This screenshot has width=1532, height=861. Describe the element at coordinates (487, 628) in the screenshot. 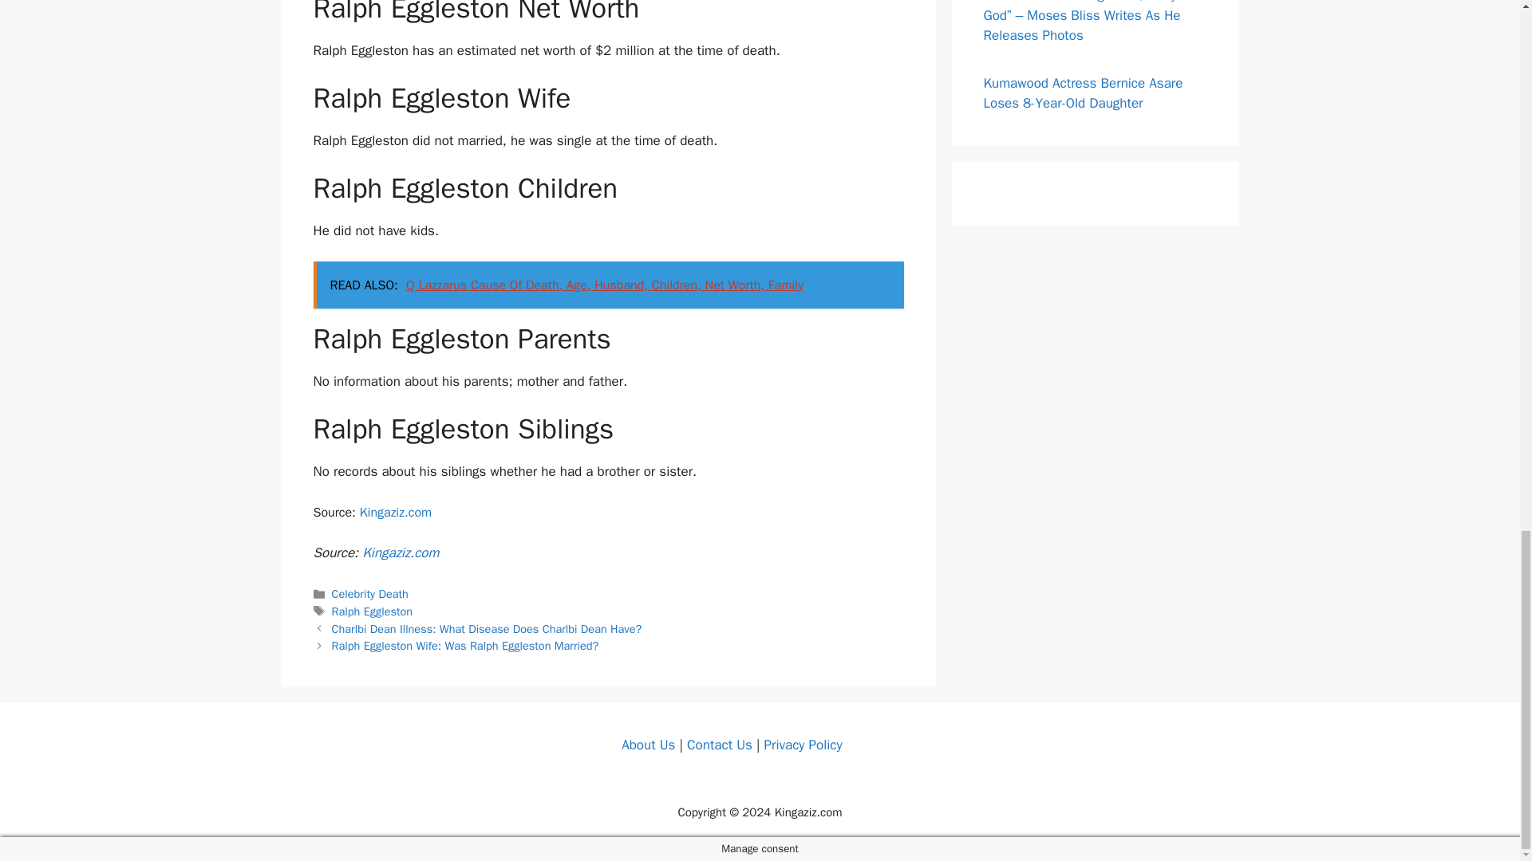

I see `Charlbi Dean Illness: What Disease Does Charlbi Dean Have?` at that location.